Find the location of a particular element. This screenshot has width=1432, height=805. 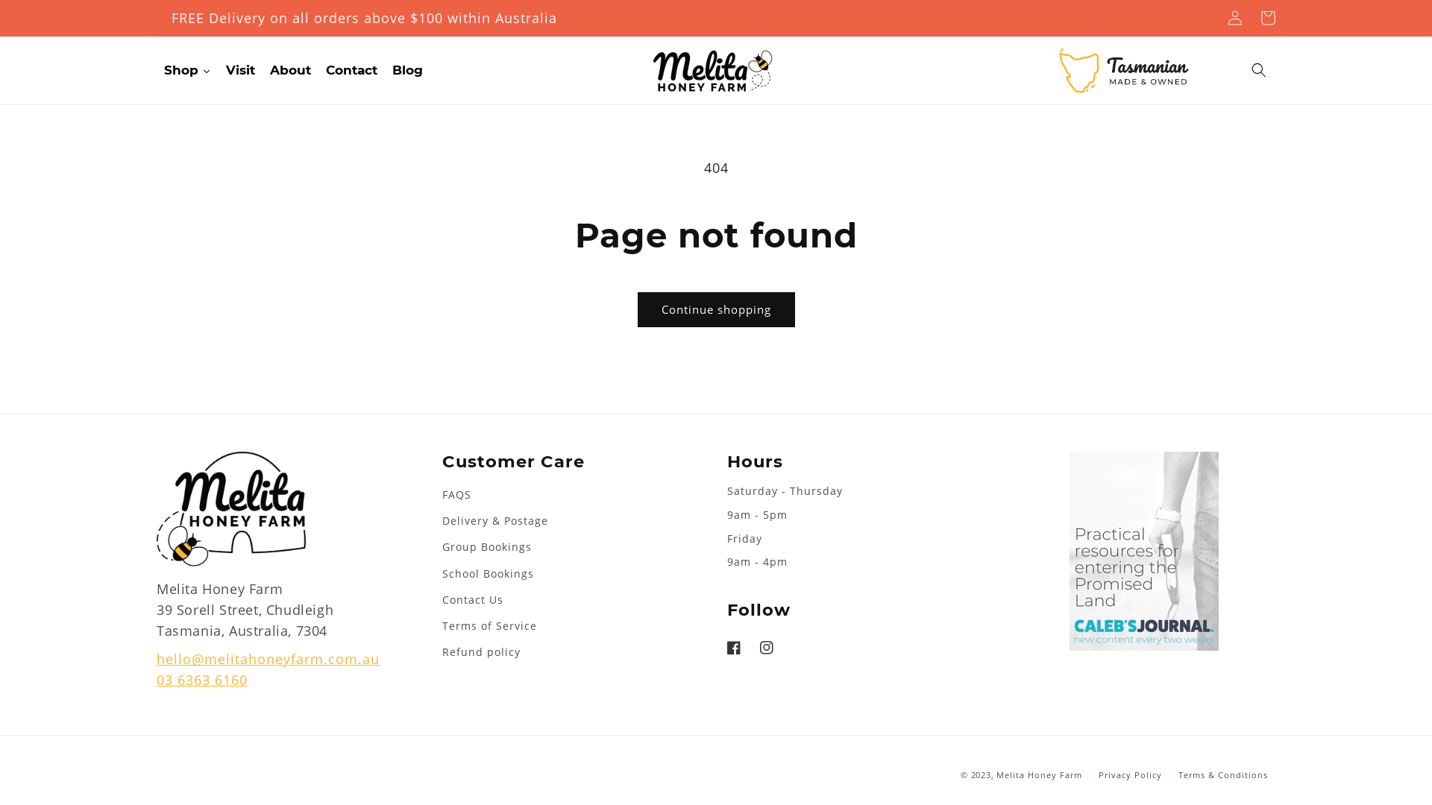

Facebook is located at coordinates (738, 648).